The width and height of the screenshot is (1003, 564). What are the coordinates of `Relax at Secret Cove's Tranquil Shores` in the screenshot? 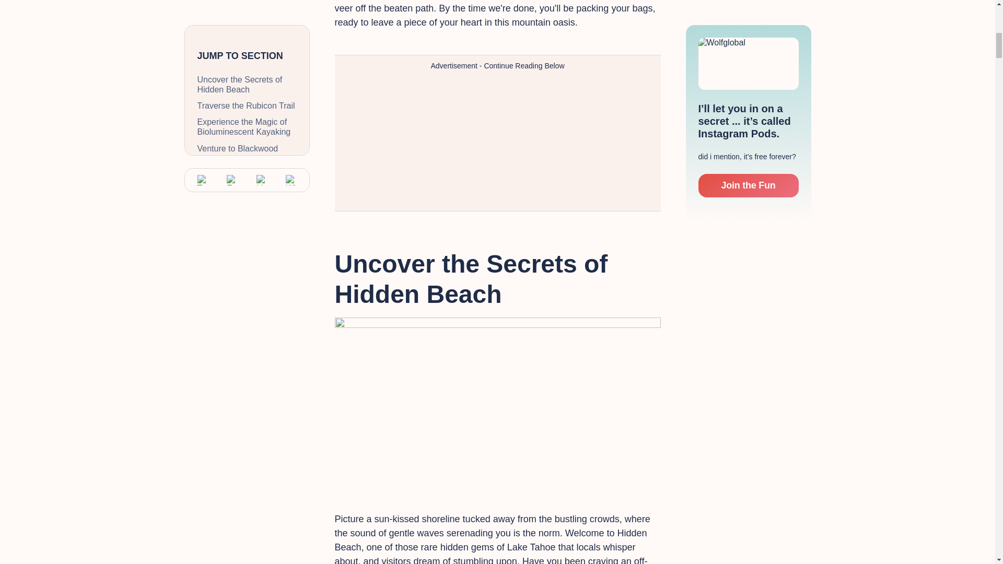 It's located at (247, 39).